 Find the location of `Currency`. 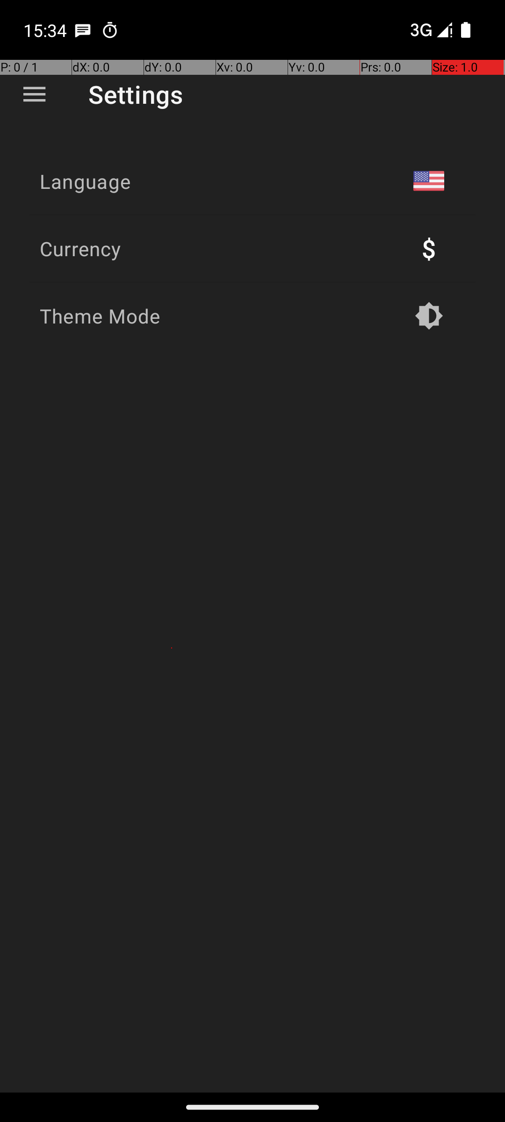

Currency is located at coordinates (80, 249).